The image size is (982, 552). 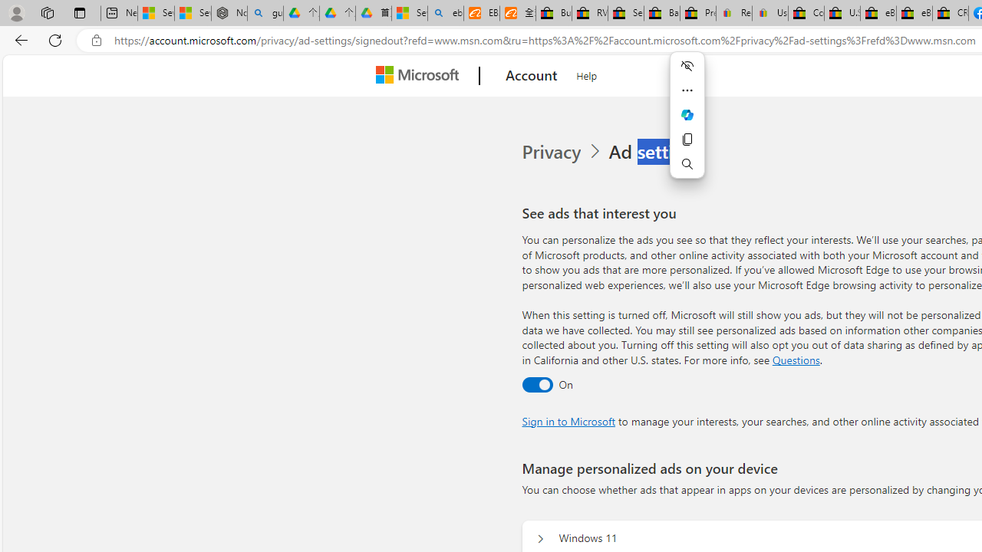 What do you see at coordinates (687, 115) in the screenshot?
I see `Ask Copilot` at bounding box center [687, 115].